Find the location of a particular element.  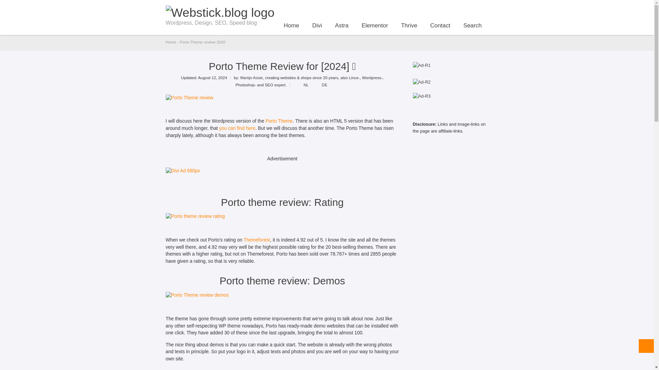

Thrive is located at coordinates (409, 26).